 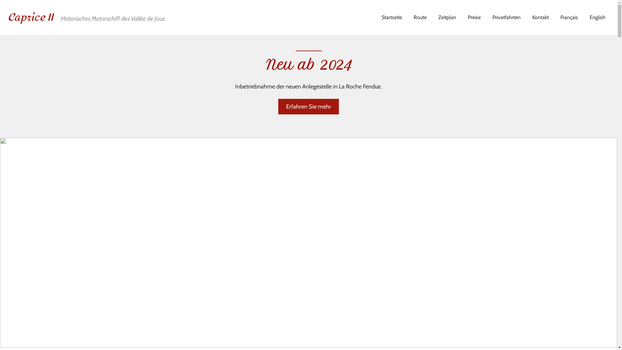 What do you see at coordinates (392, 17) in the screenshot?
I see `Startseite` at bounding box center [392, 17].